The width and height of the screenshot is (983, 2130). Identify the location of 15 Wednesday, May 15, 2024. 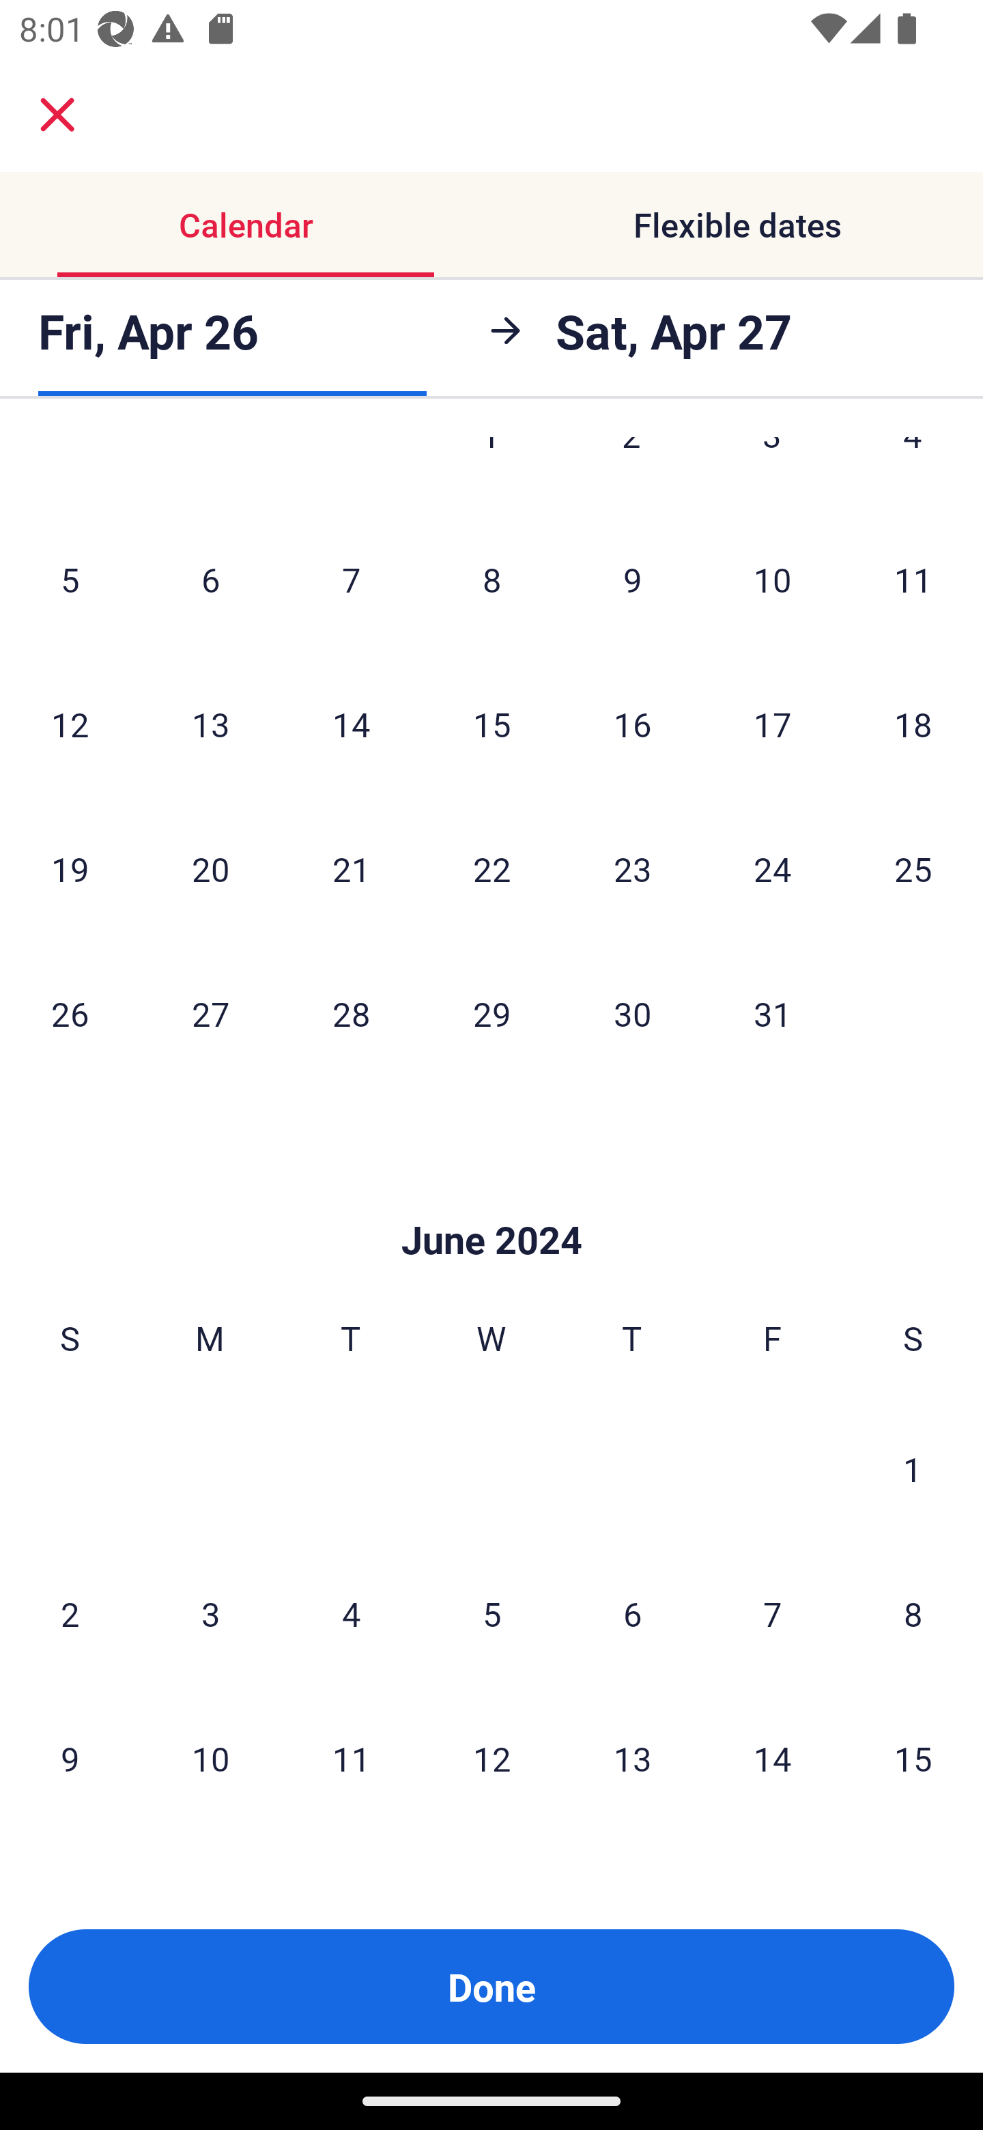
(491, 724).